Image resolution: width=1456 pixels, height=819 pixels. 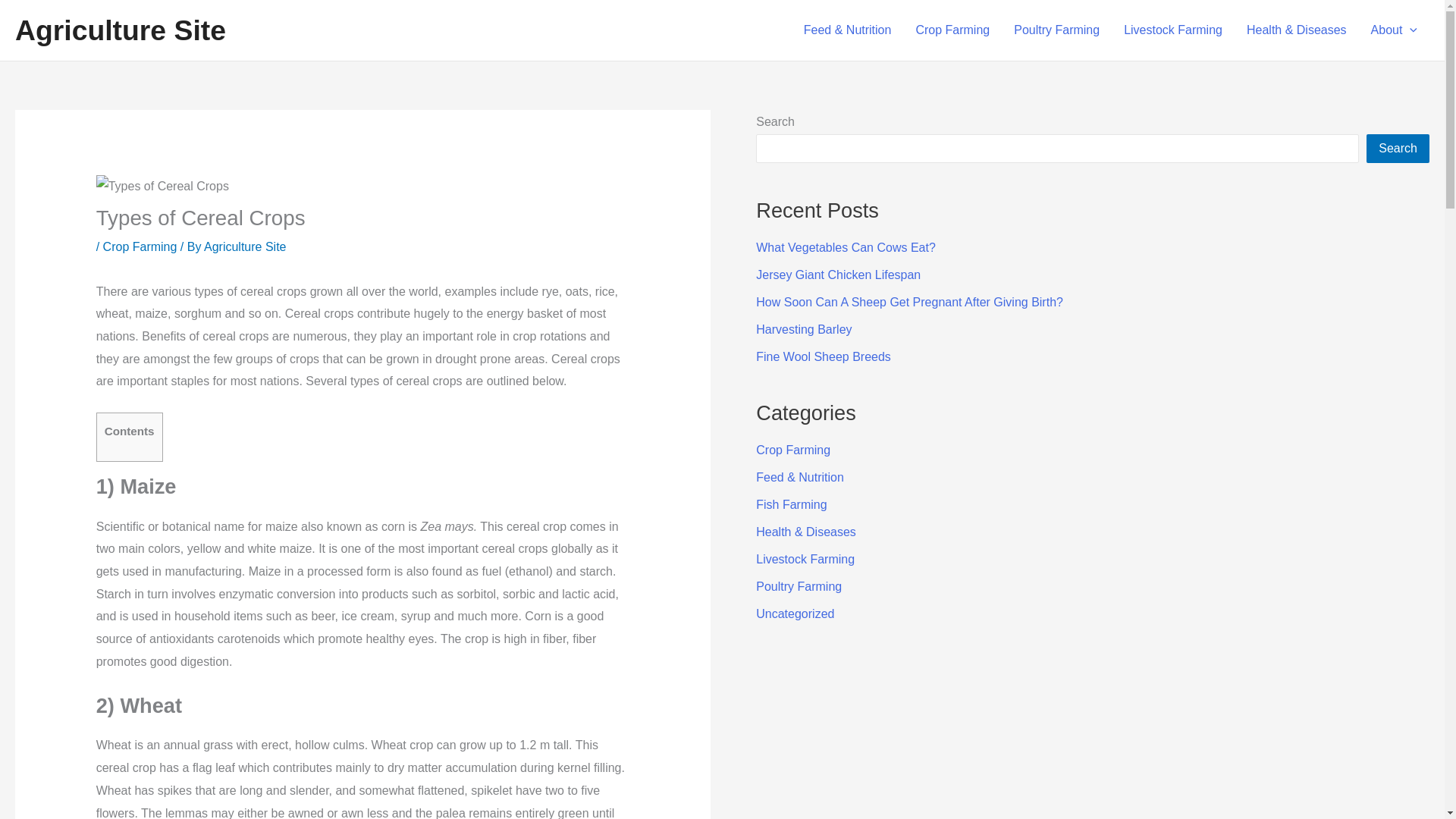 I want to click on Crop Farming, so click(x=952, y=30).